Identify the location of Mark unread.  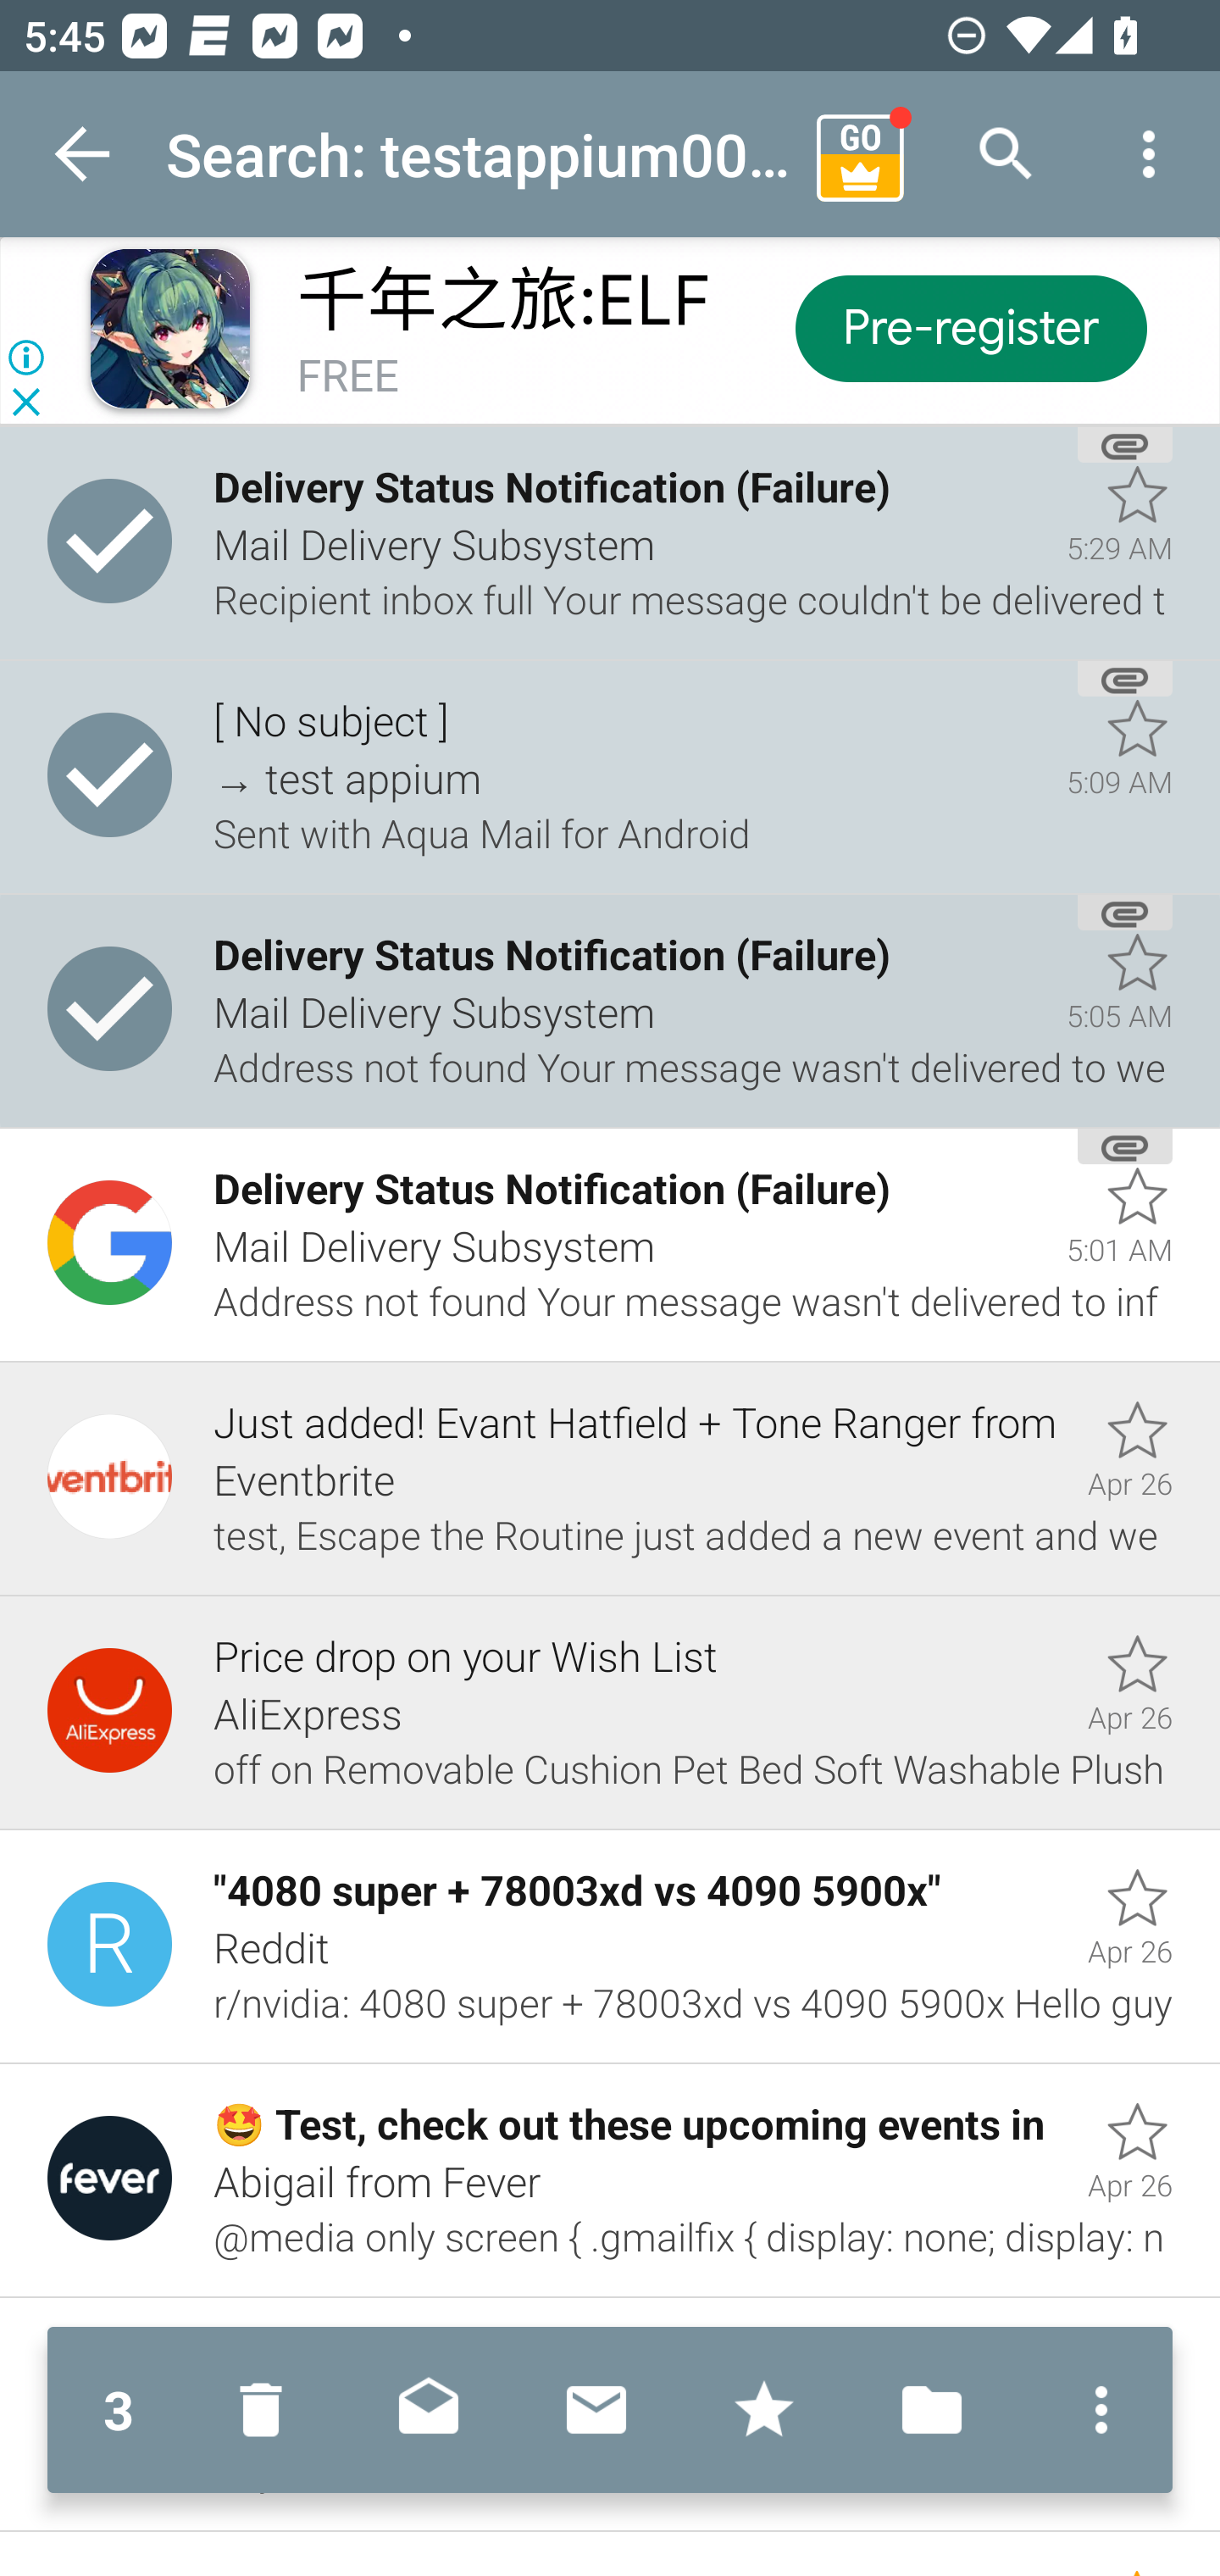
(596, 2410).